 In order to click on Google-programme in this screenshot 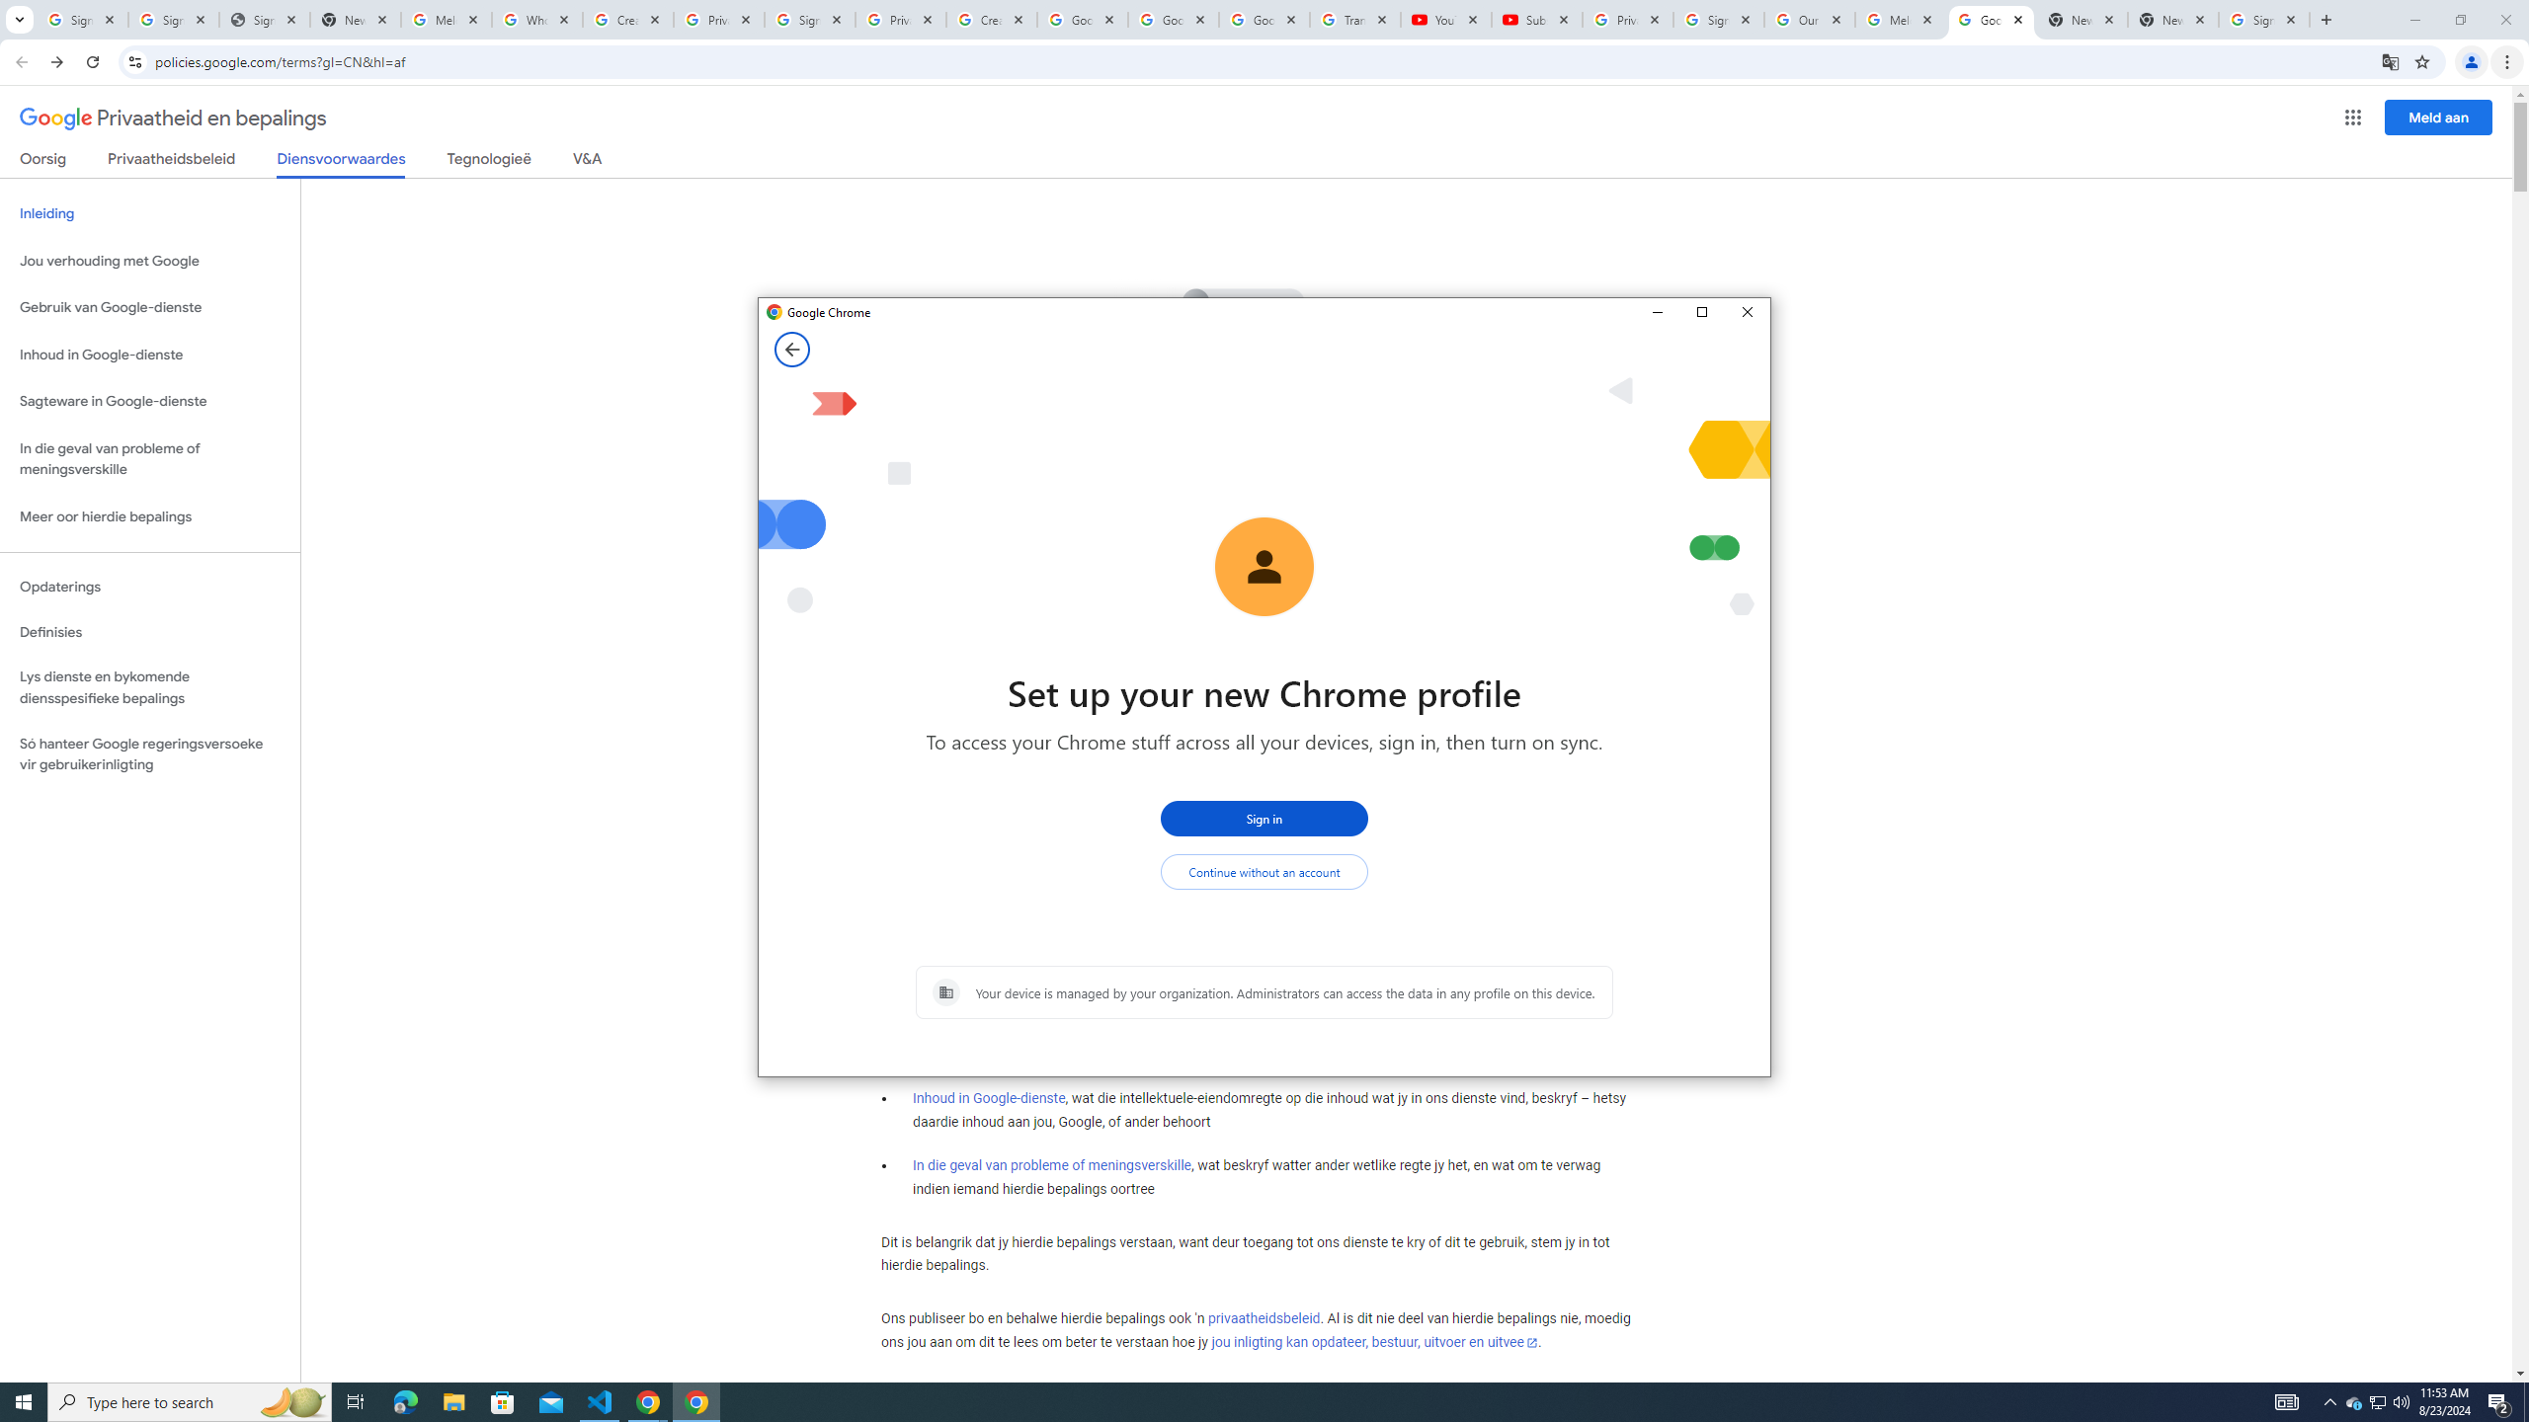, I will do `click(2353, 118)`.